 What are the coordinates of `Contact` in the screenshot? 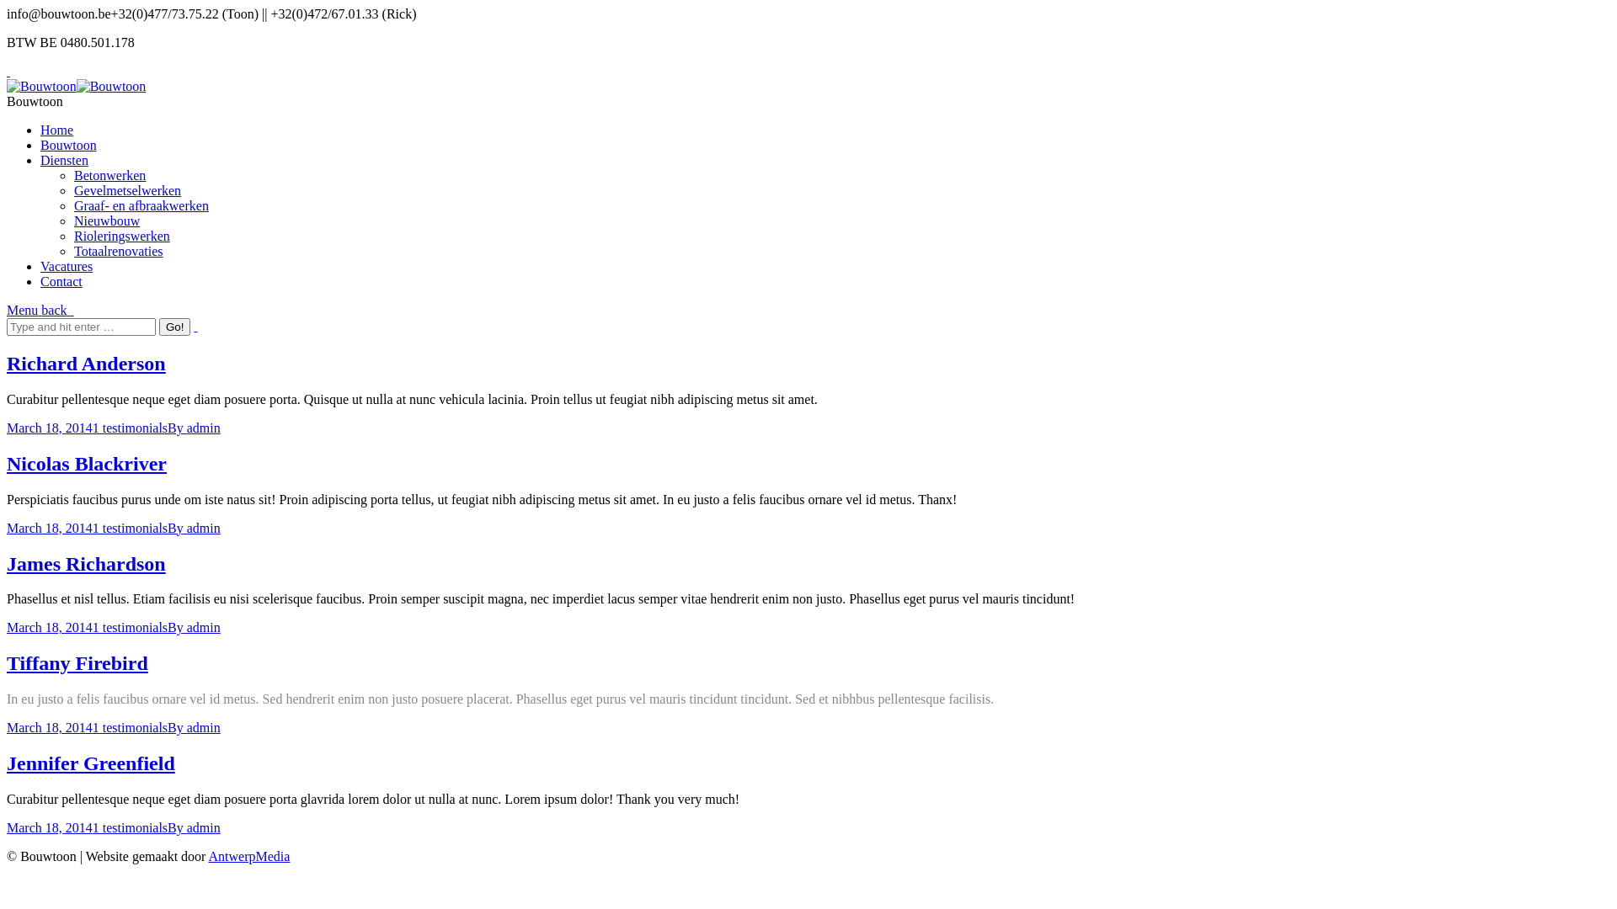 It's located at (61, 281).